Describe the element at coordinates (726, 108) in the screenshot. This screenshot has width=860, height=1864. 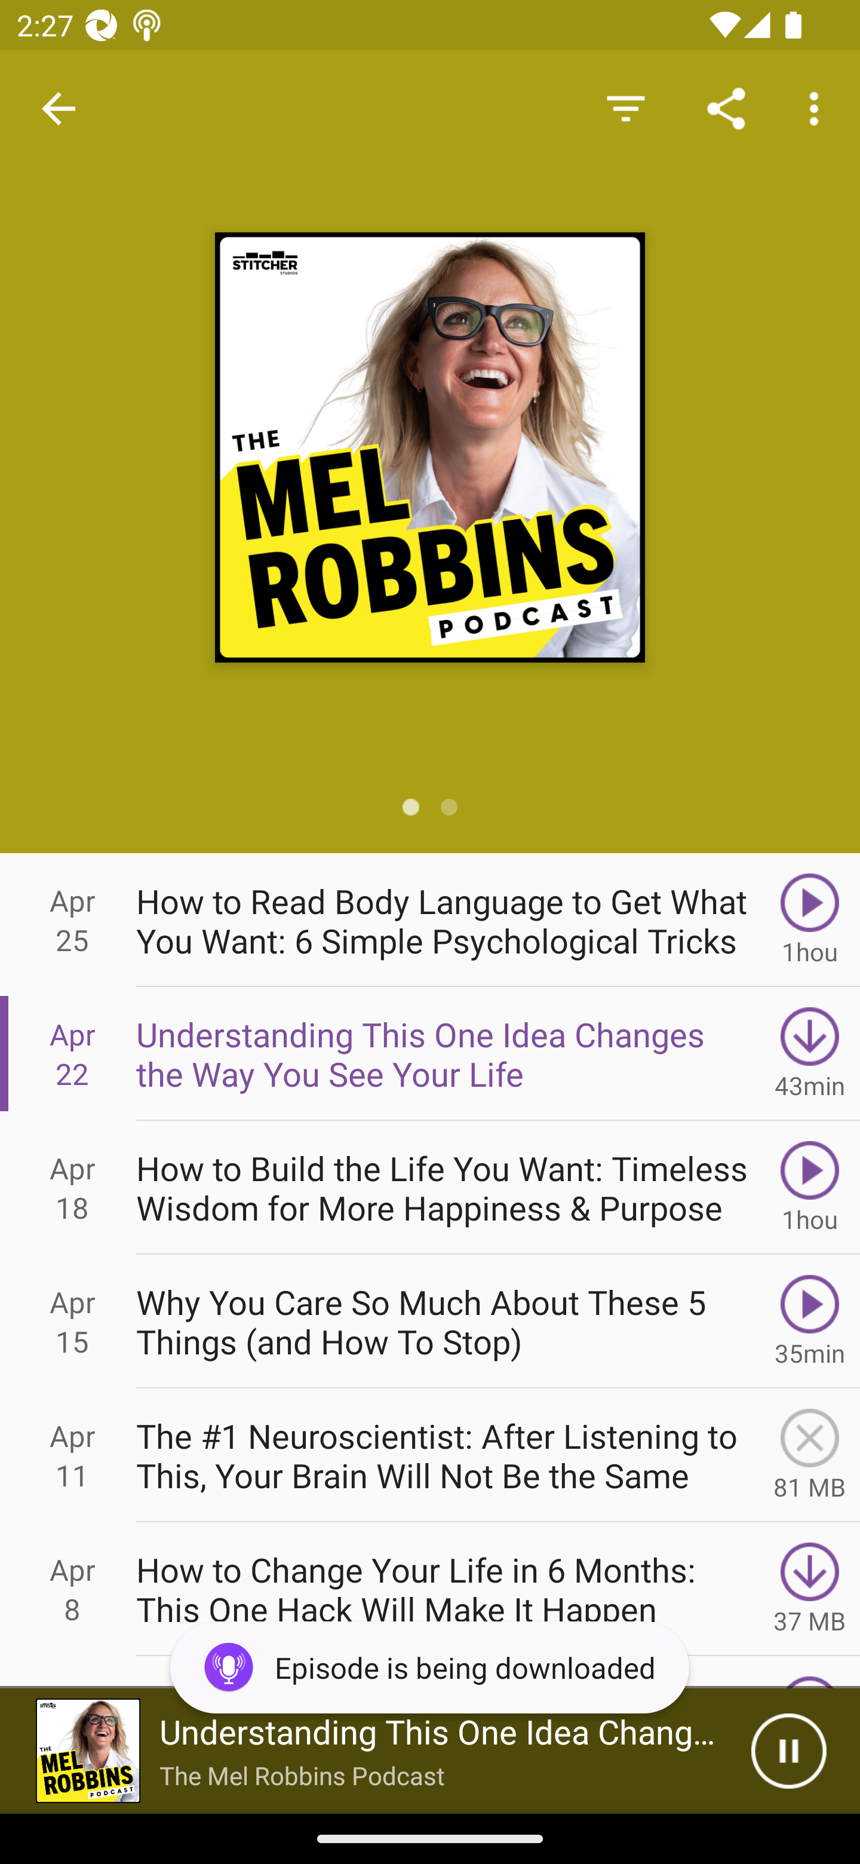
I see `Share Link` at that location.